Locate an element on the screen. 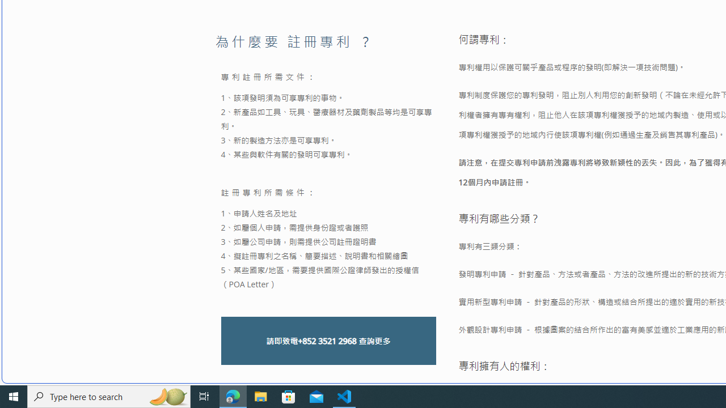 The width and height of the screenshot is (726, 408). +852 3521 2968 is located at coordinates (327, 341).